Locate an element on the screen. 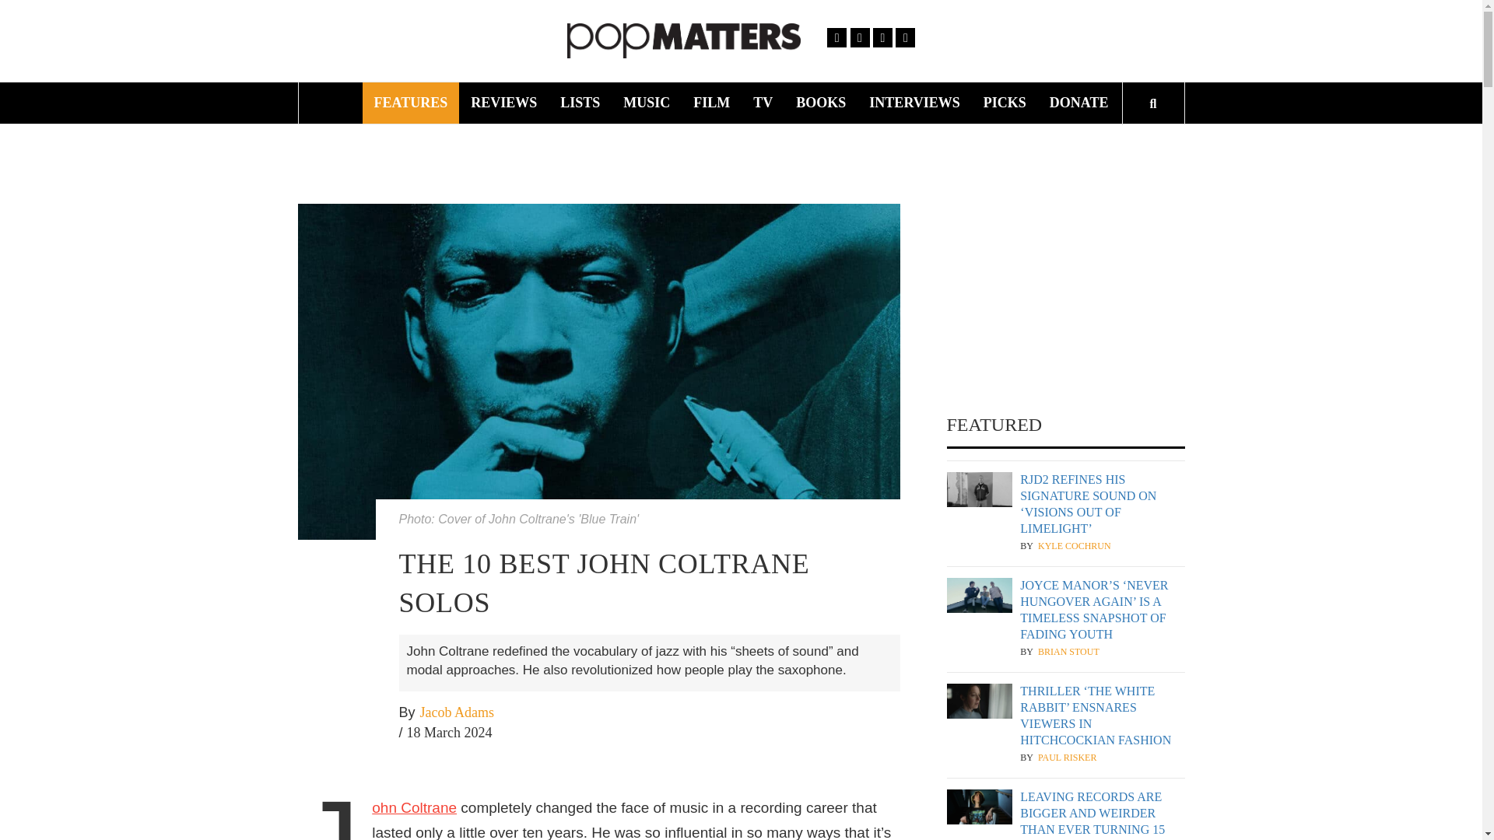  Twitter is located at coordinates (859, 37).